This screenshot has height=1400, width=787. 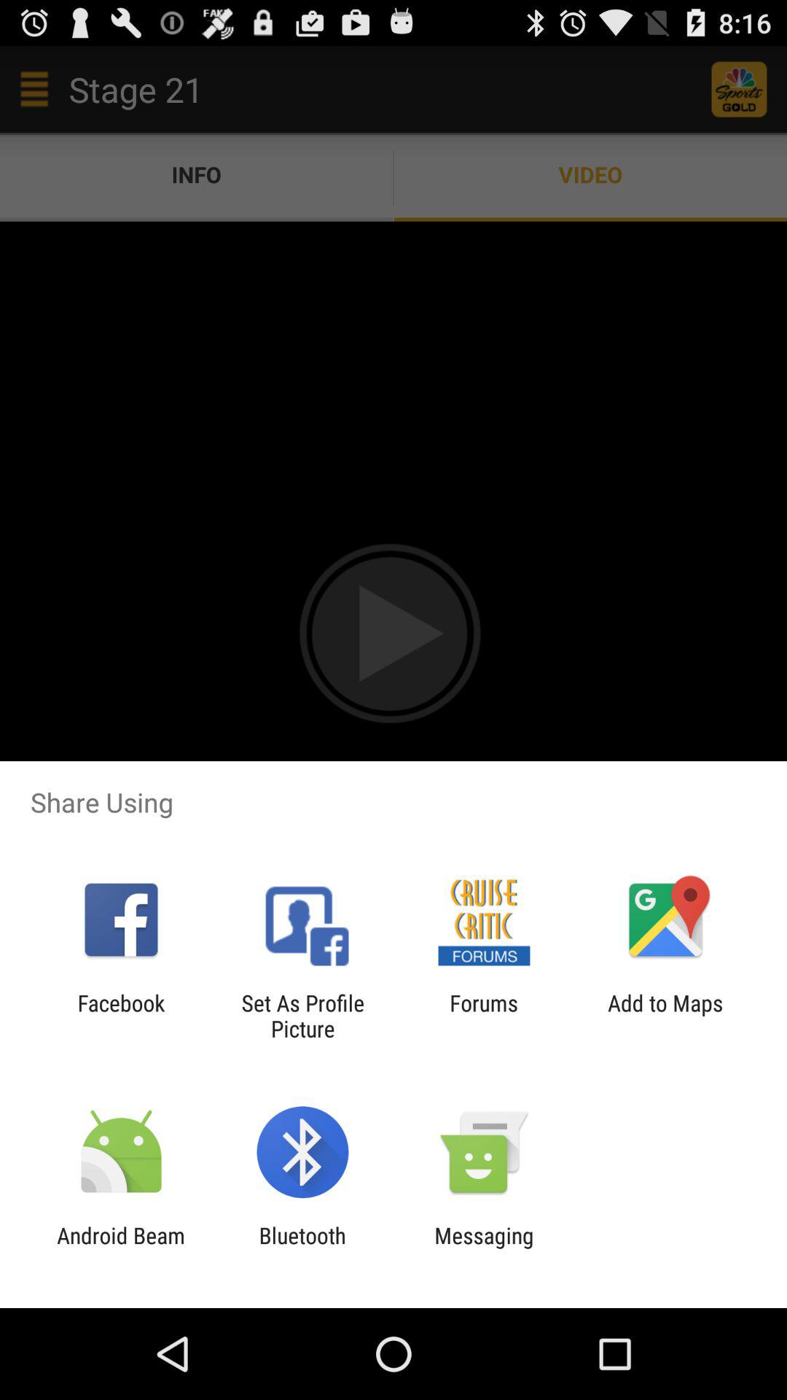 What do you see at coordinates (302, 1016) in the screenshot?
I see `tap the icon to the left of the forums icon` at bounding box center [302, 1016].